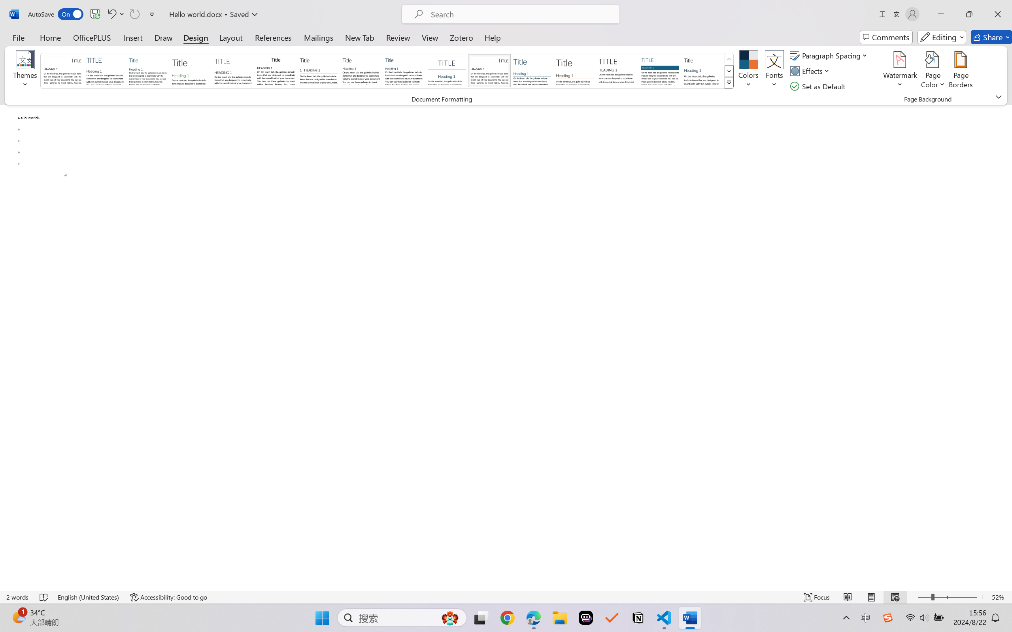  I want to click on Lines (Simple), so click(532, 70).